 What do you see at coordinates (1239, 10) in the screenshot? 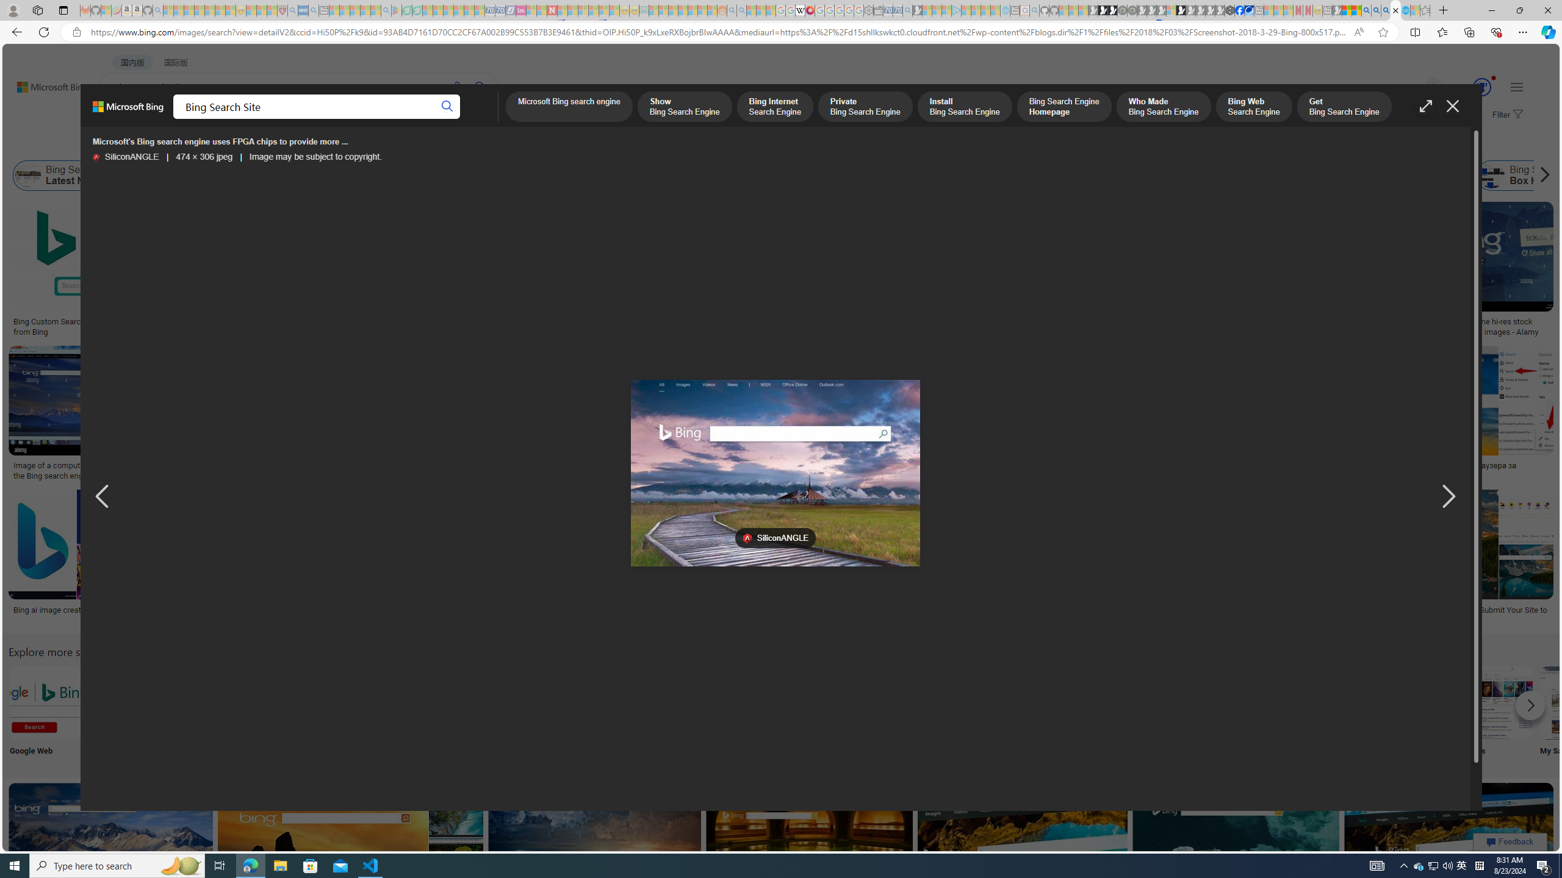
I see `Nordace | Facebook` at bounding box center [1239, 10].